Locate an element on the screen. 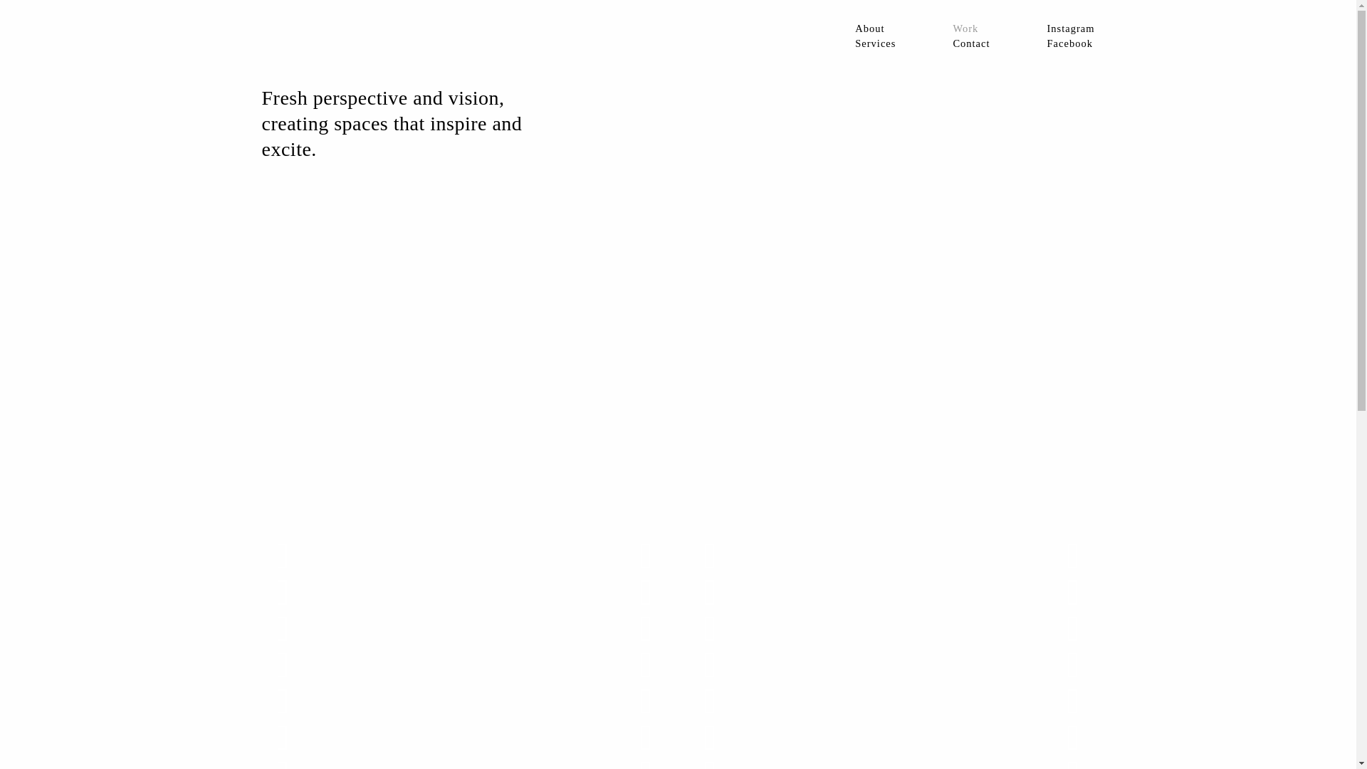 This screenshot has width=1367, height=769. Next is located at coordinates (646, 664).